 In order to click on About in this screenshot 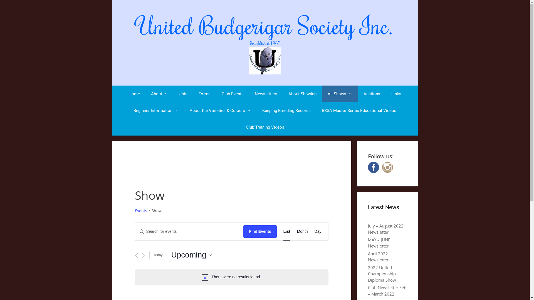, I will do `click(160, 94)`.